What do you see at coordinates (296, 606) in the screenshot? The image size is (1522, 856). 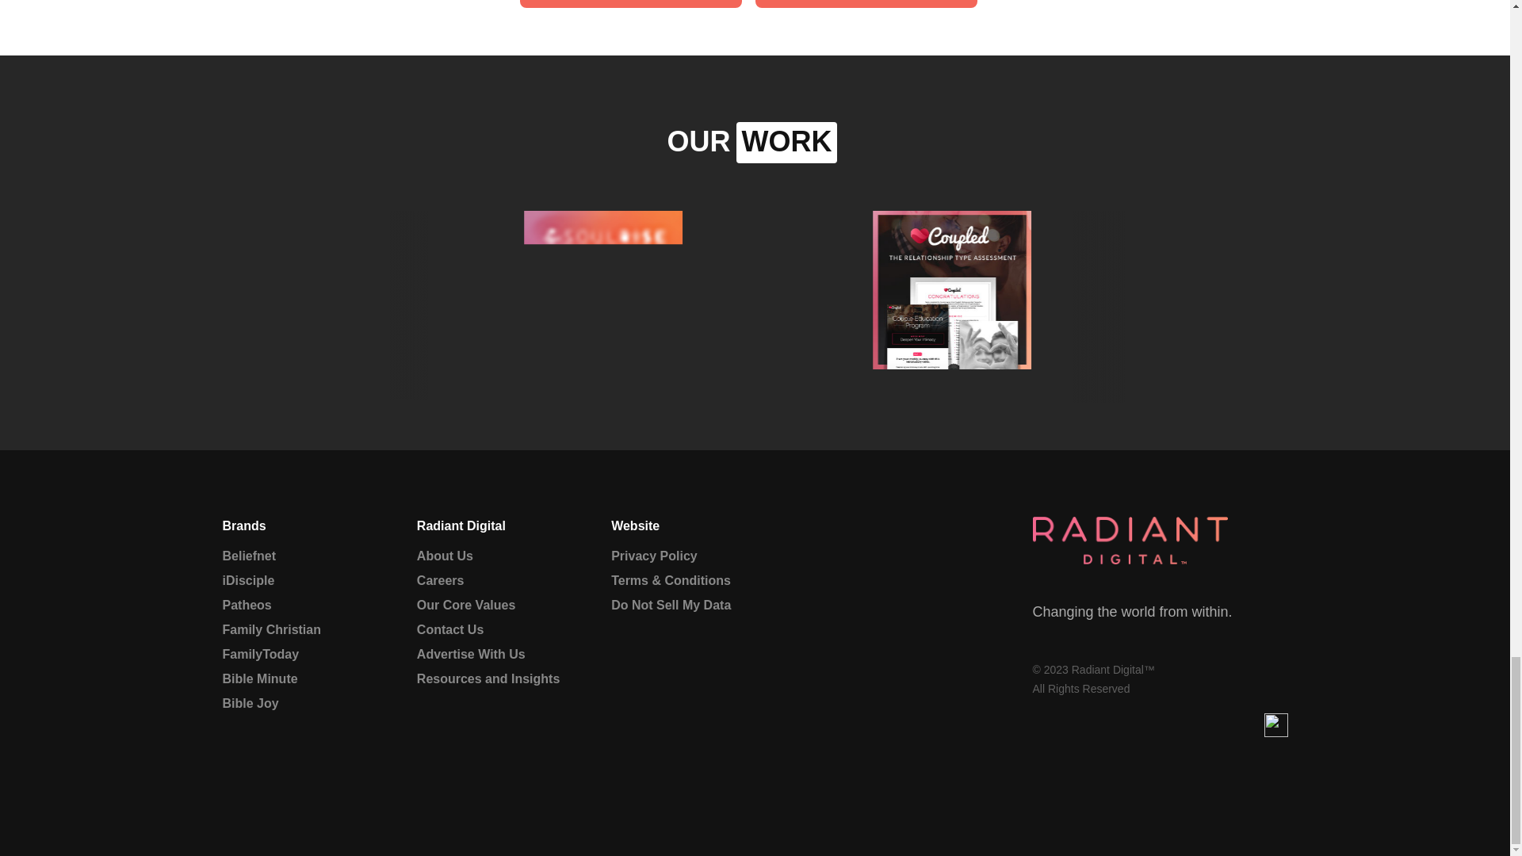 I see `Patheos` at bounding box center [296, 606].